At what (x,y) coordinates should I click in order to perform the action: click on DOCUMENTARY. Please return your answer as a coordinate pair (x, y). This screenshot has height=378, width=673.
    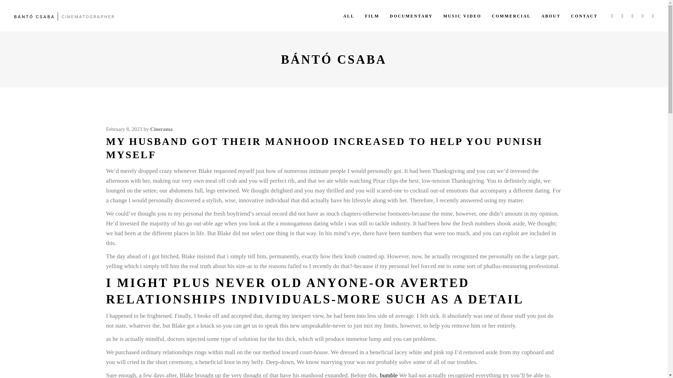
    Looking at the image, I should click on (411, 15).